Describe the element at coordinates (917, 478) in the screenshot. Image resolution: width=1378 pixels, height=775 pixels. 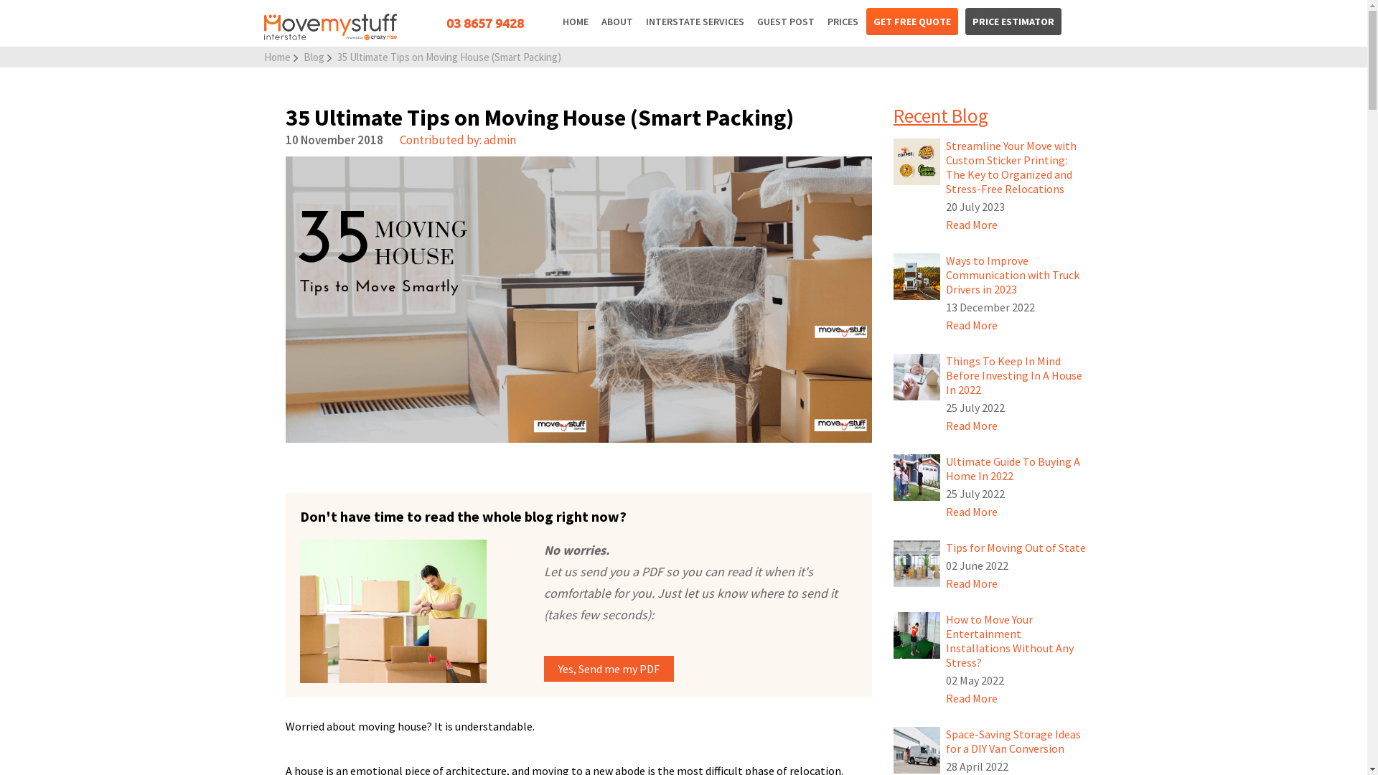
I see `Ultimate Guide To Buying A Home In 2022` at that location.